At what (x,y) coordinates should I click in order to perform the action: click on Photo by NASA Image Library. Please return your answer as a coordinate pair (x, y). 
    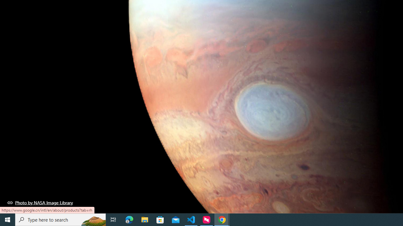
    Looking at the image, I should click on (40, 202).